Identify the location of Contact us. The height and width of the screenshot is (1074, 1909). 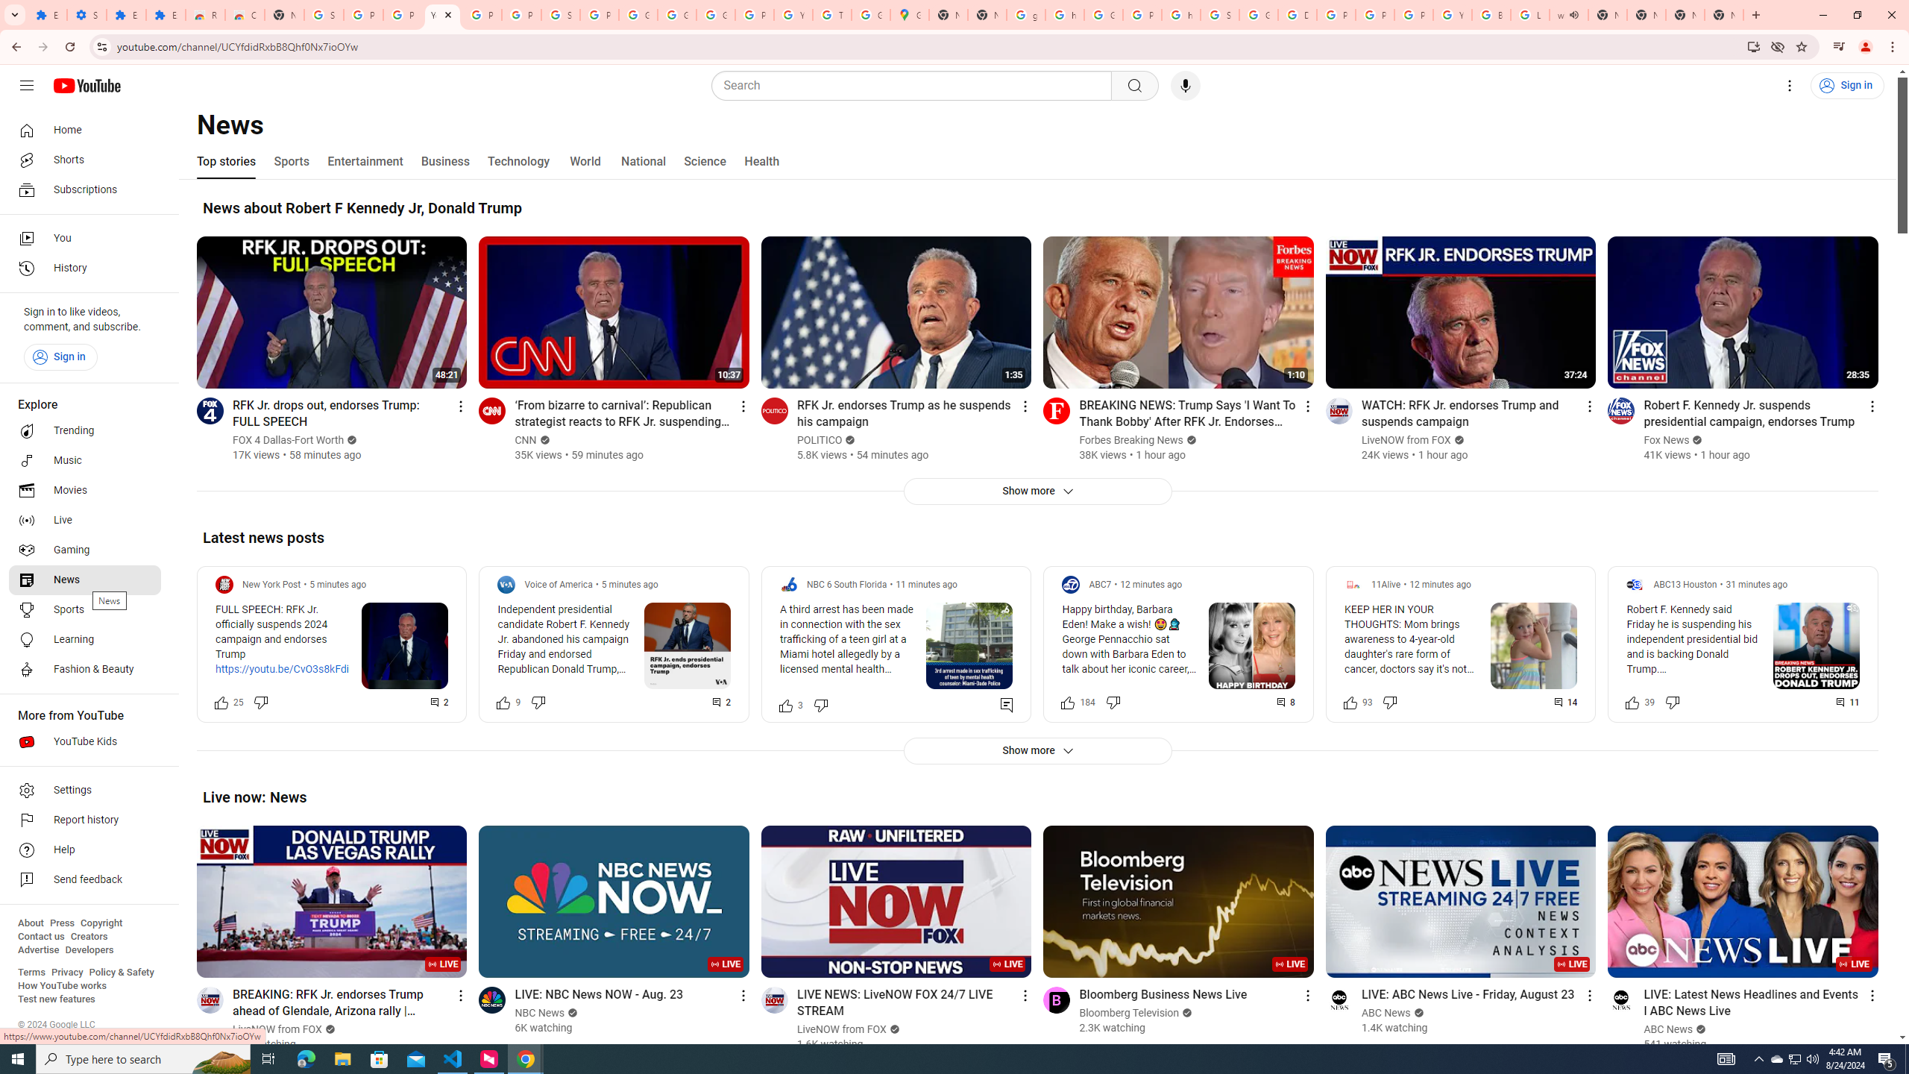
(41, 937).